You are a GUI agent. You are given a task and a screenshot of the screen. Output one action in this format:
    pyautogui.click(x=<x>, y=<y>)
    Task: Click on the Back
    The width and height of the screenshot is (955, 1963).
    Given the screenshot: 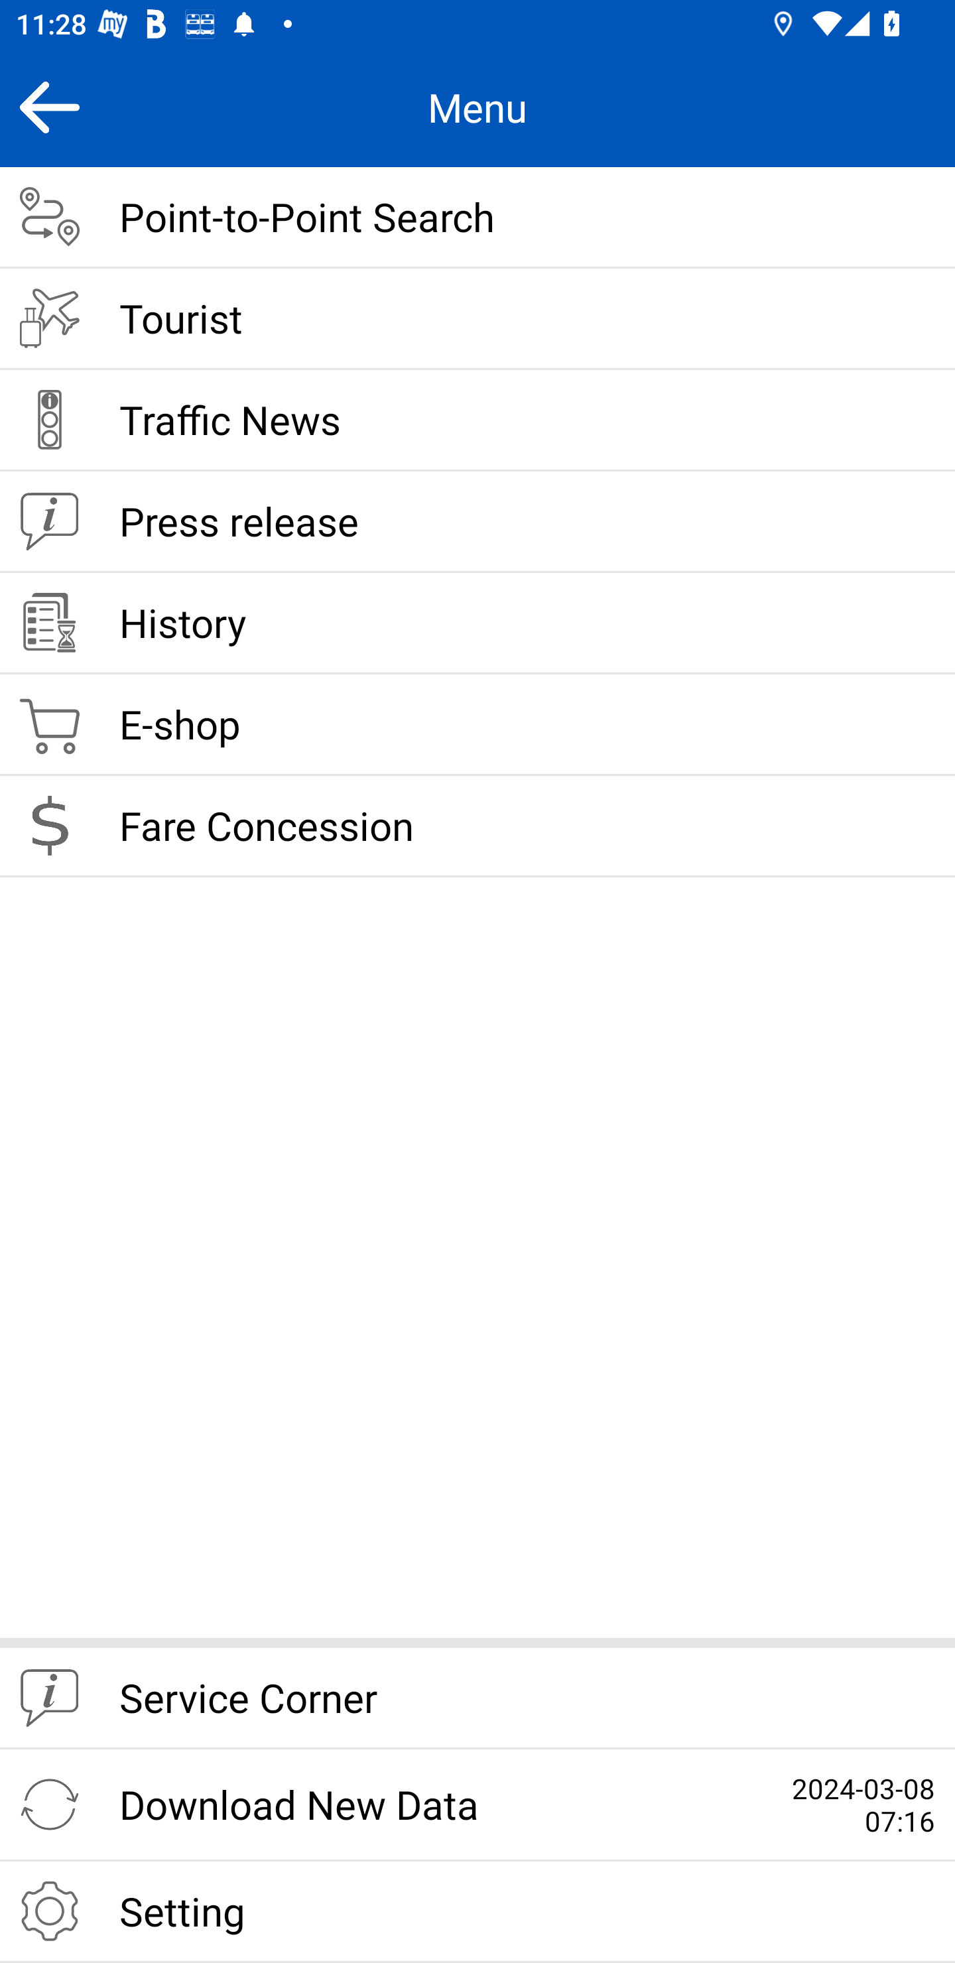 What is the action you would take?
    pyautogui.click(x=49, y=107)
    